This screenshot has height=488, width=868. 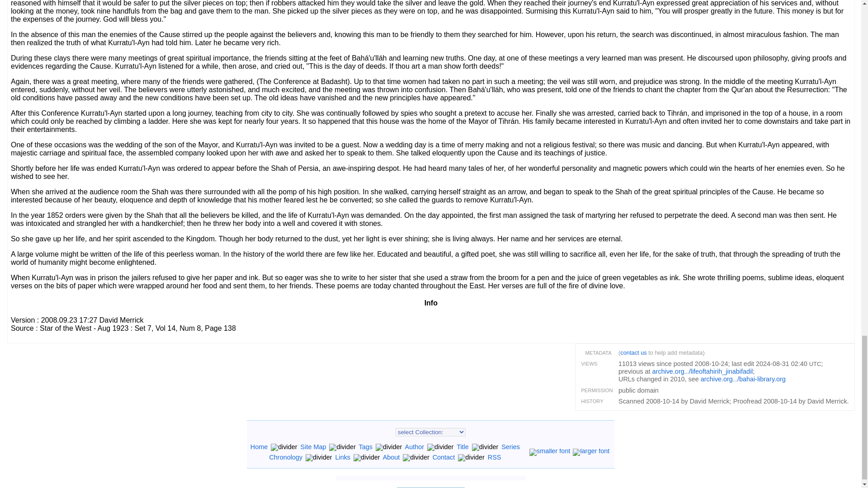 What do you see at coordinates (313, 446) in the screenshot?
I see `Site Map` at bounding box center [313, 446].